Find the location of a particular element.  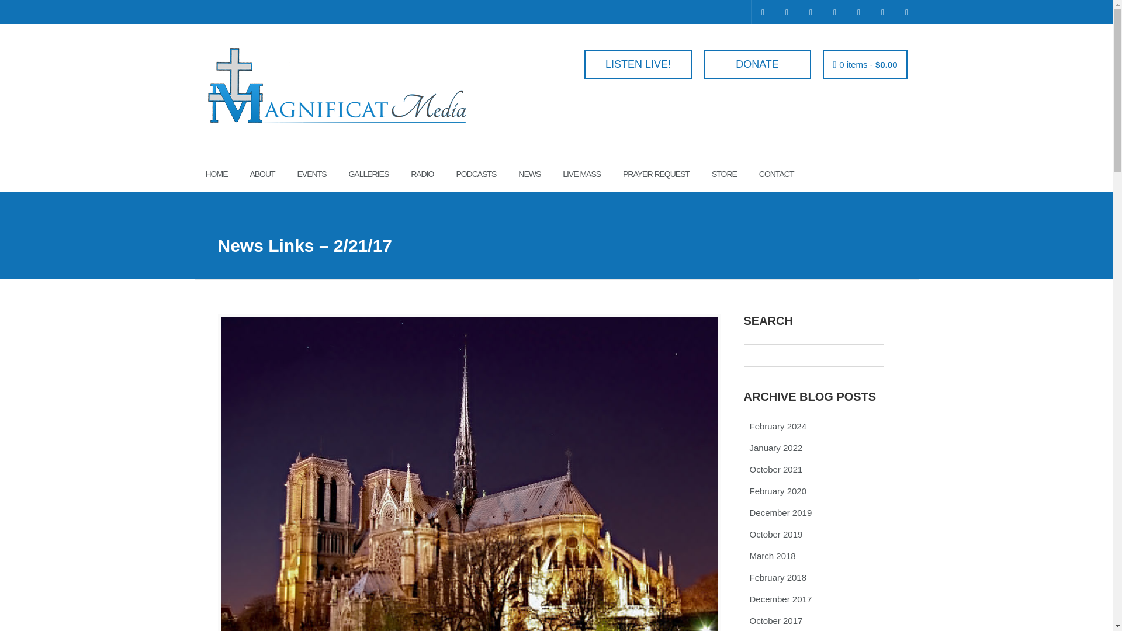

DONATE is located at coordinates (755, 64).